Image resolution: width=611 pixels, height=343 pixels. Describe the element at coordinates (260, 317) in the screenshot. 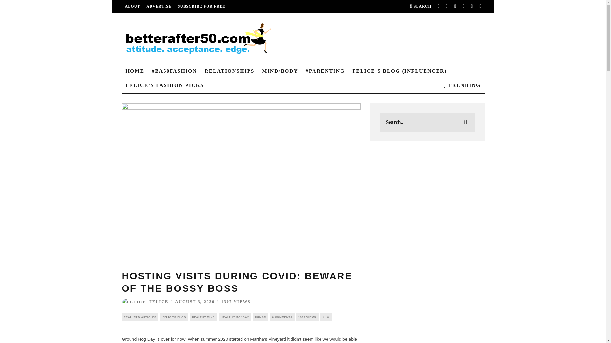

I see `View all posts in Humor` at that location.